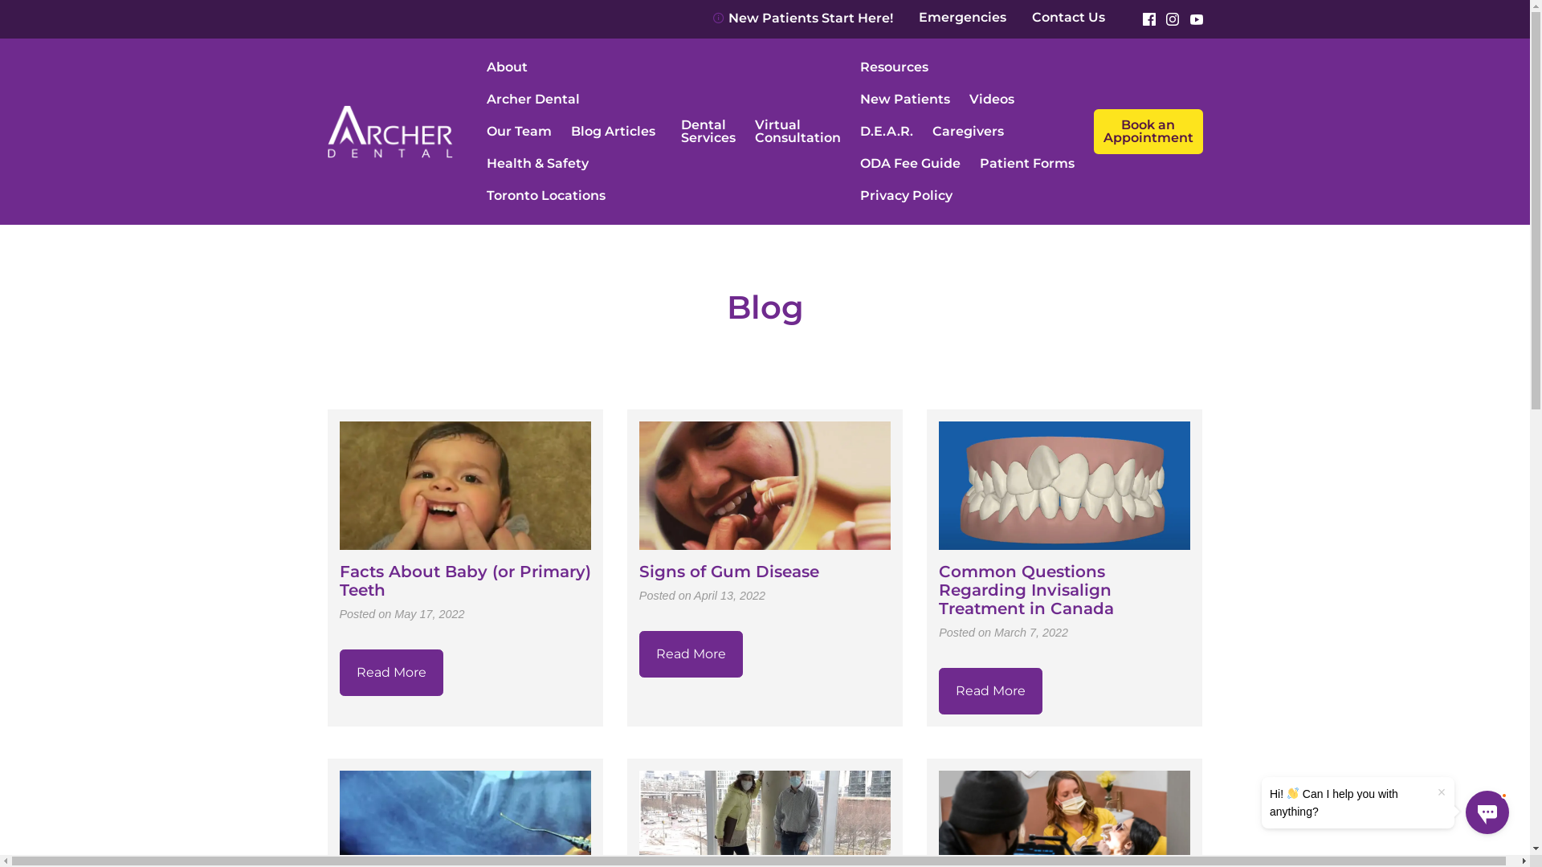  Describe the element at coordinates (765, 541) in the screenshot. I see `Signs of Gum Disease
Posted on April 13, 2022` at that location.